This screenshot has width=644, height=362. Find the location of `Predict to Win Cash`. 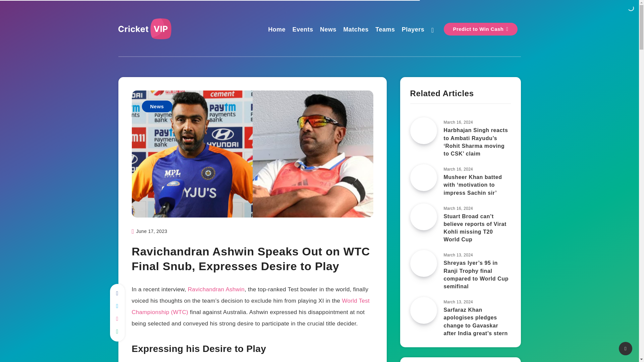

Predict to Win Cash is located at coordinates (480, 29).